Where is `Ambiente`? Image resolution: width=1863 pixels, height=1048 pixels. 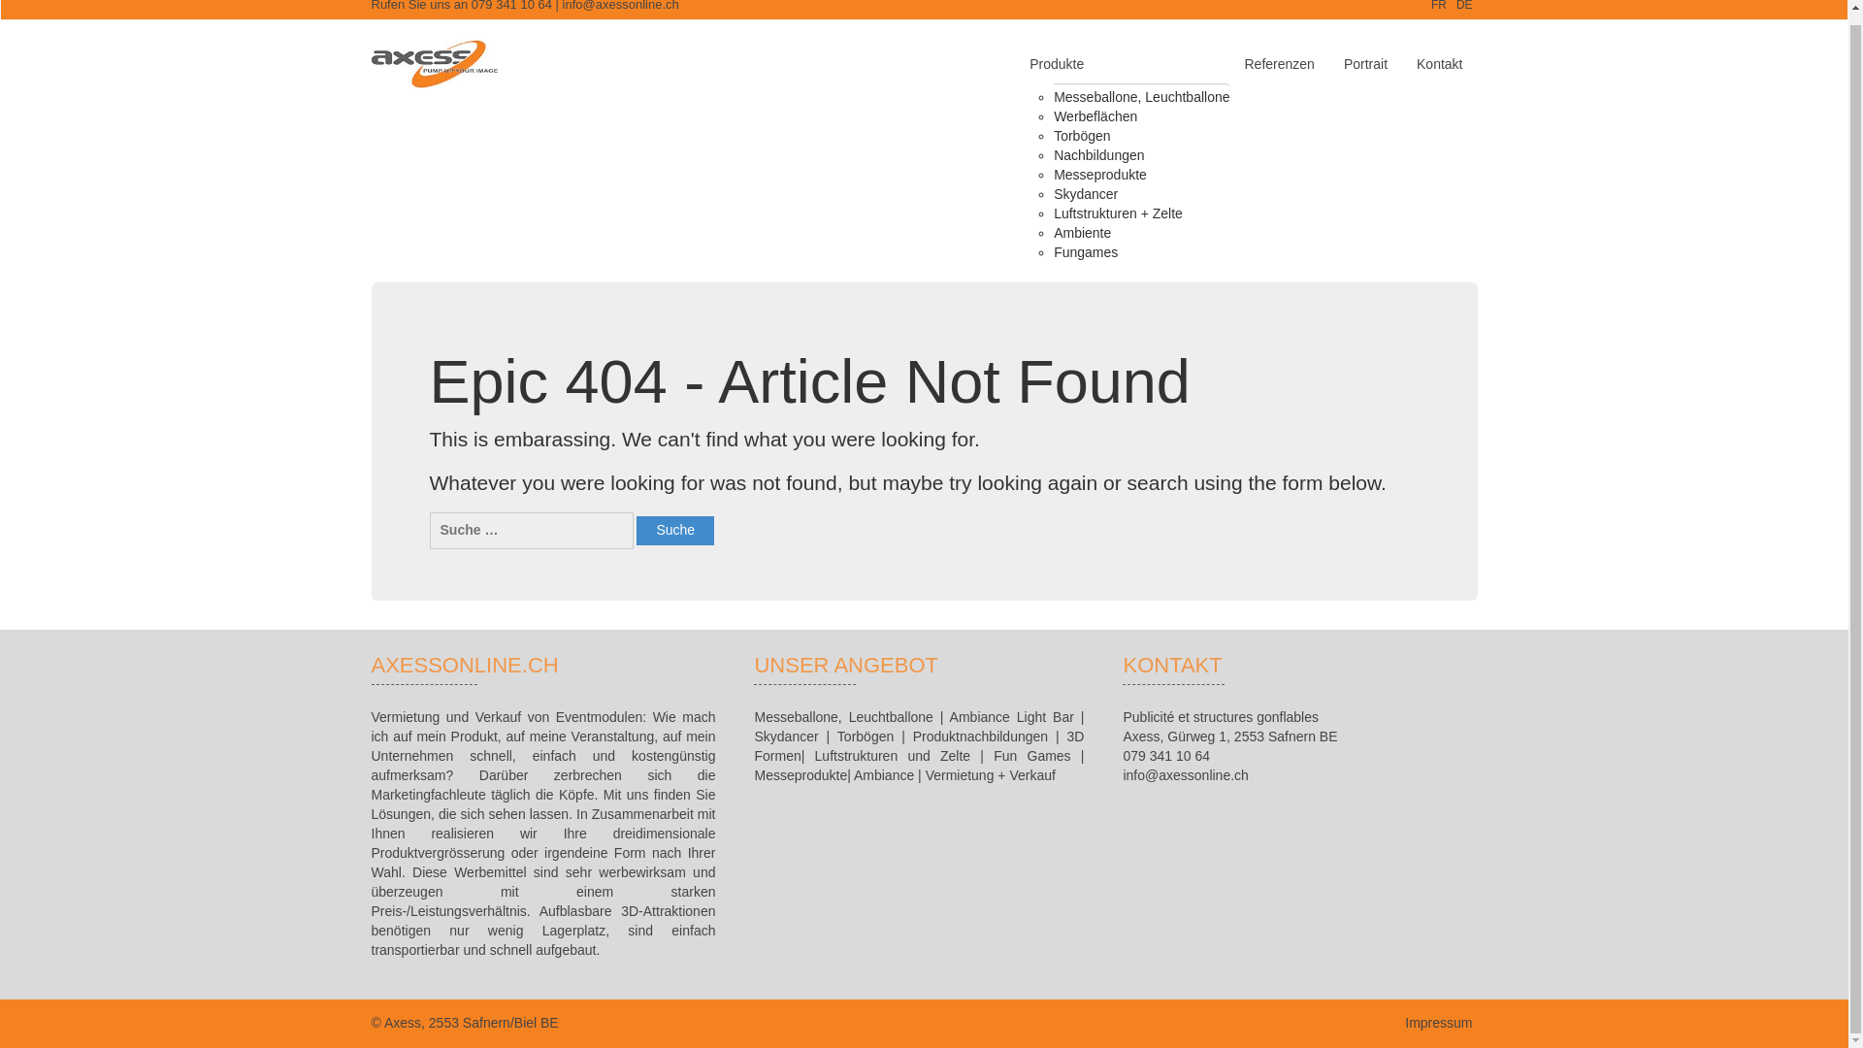 Ambiente is located at coordinates (1082, 232).